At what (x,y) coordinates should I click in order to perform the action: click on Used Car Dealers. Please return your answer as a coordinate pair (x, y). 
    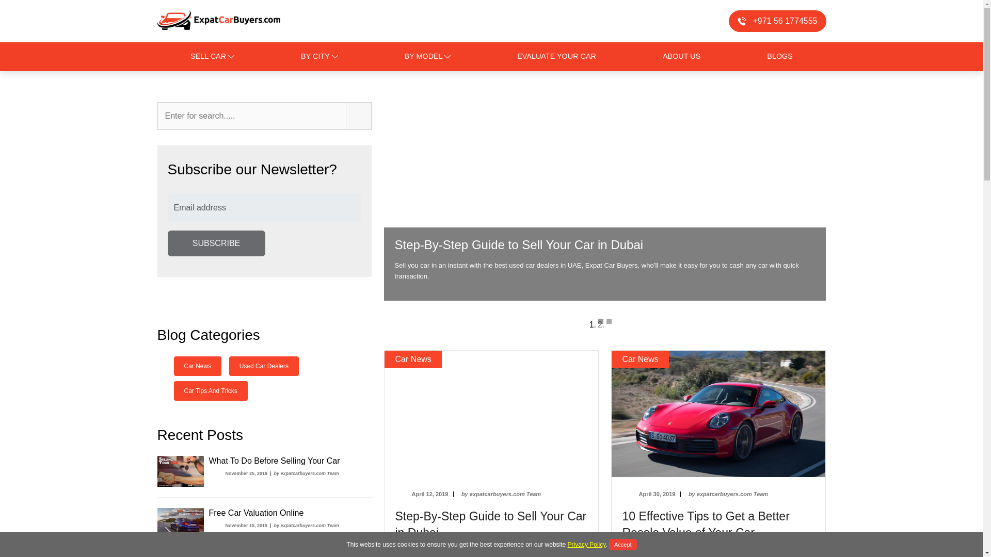
    Looking at the image, I should click on (264, 366).